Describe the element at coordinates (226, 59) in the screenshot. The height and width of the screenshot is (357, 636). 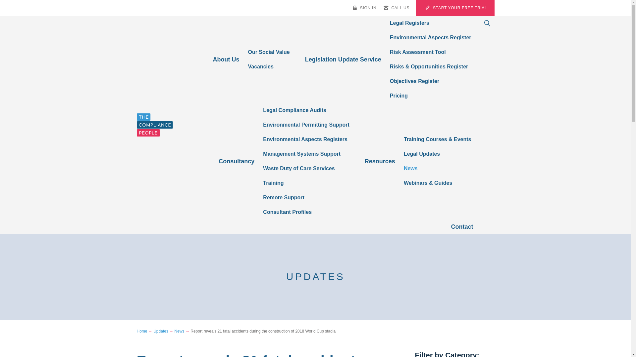
I see `About Us` at that location.